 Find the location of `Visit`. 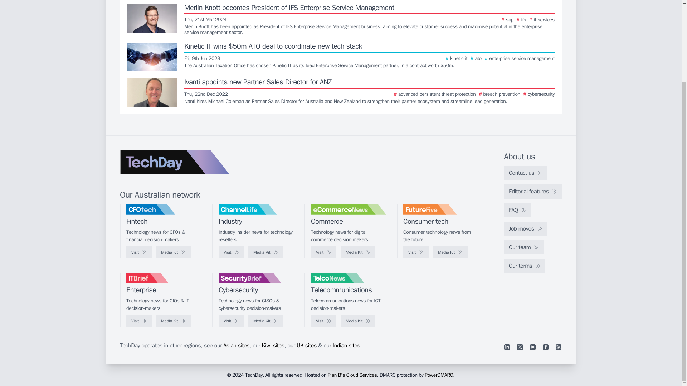

Visit is located at coordinates (139, 252).